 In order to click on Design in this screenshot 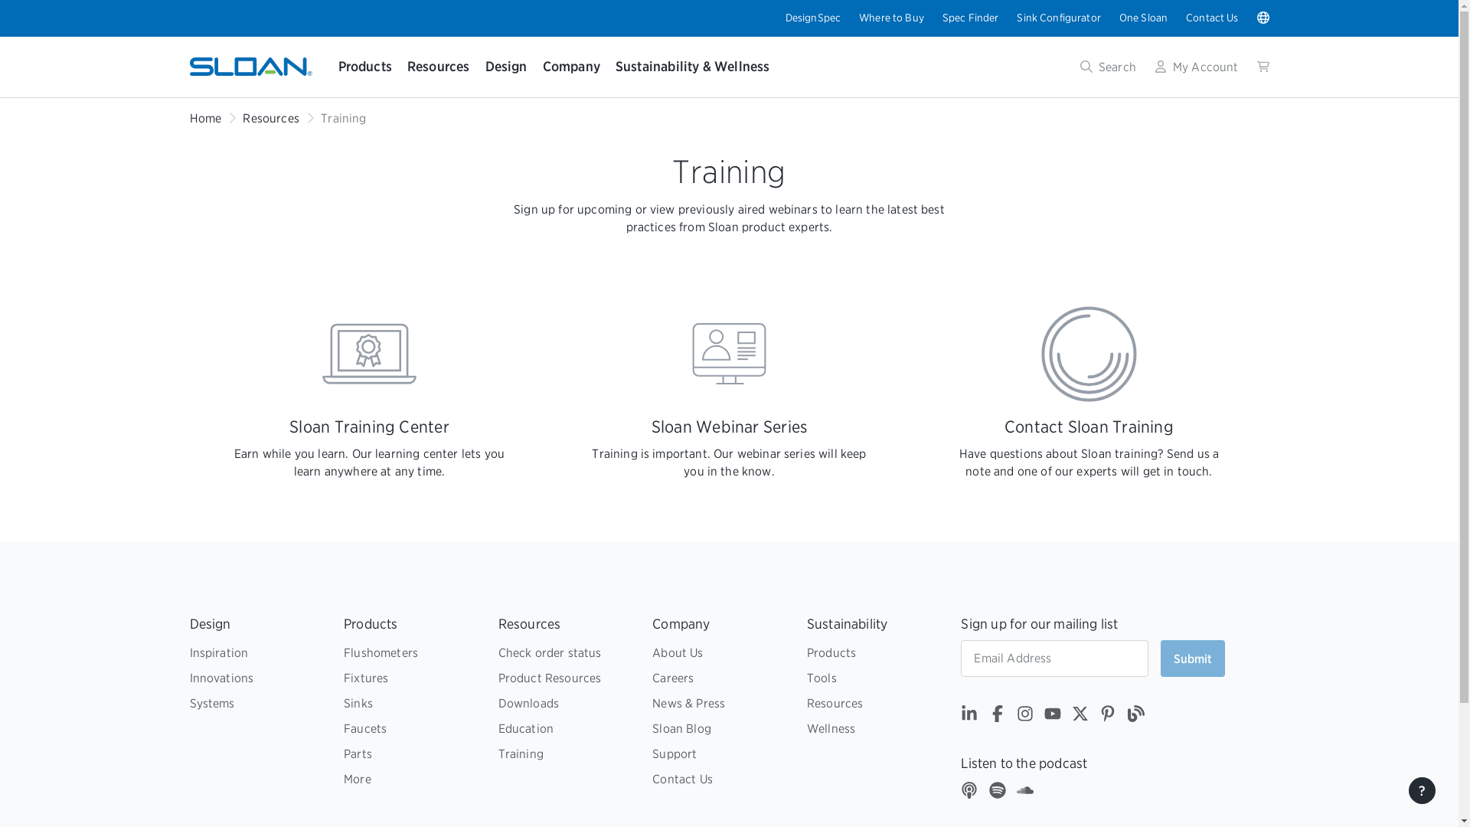, I will do `click(506, 67)`.